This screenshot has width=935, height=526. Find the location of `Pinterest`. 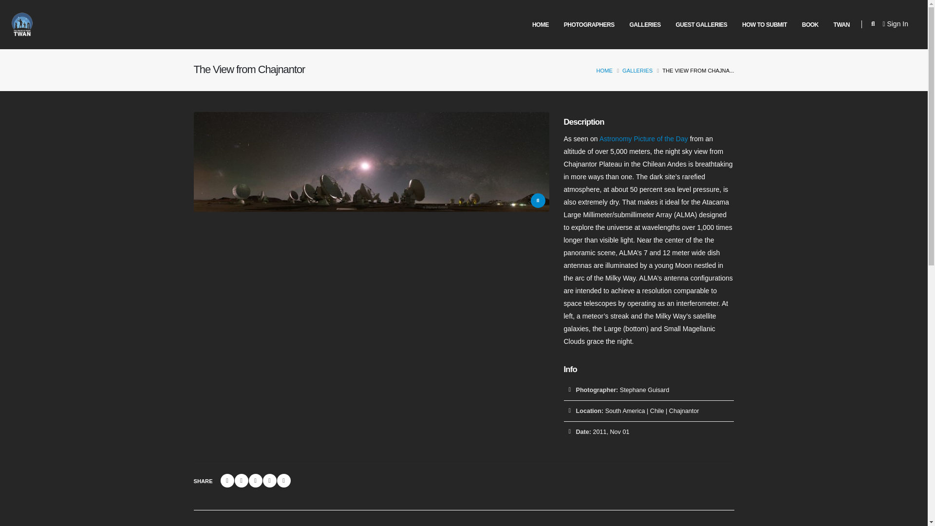

Pinterest is located at coordinates (254, 481).